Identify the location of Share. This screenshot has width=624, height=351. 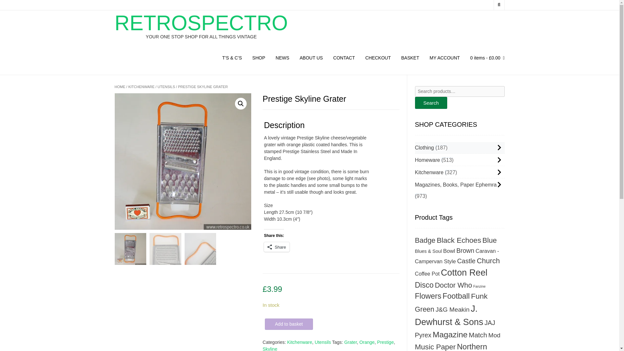
(277, 247).